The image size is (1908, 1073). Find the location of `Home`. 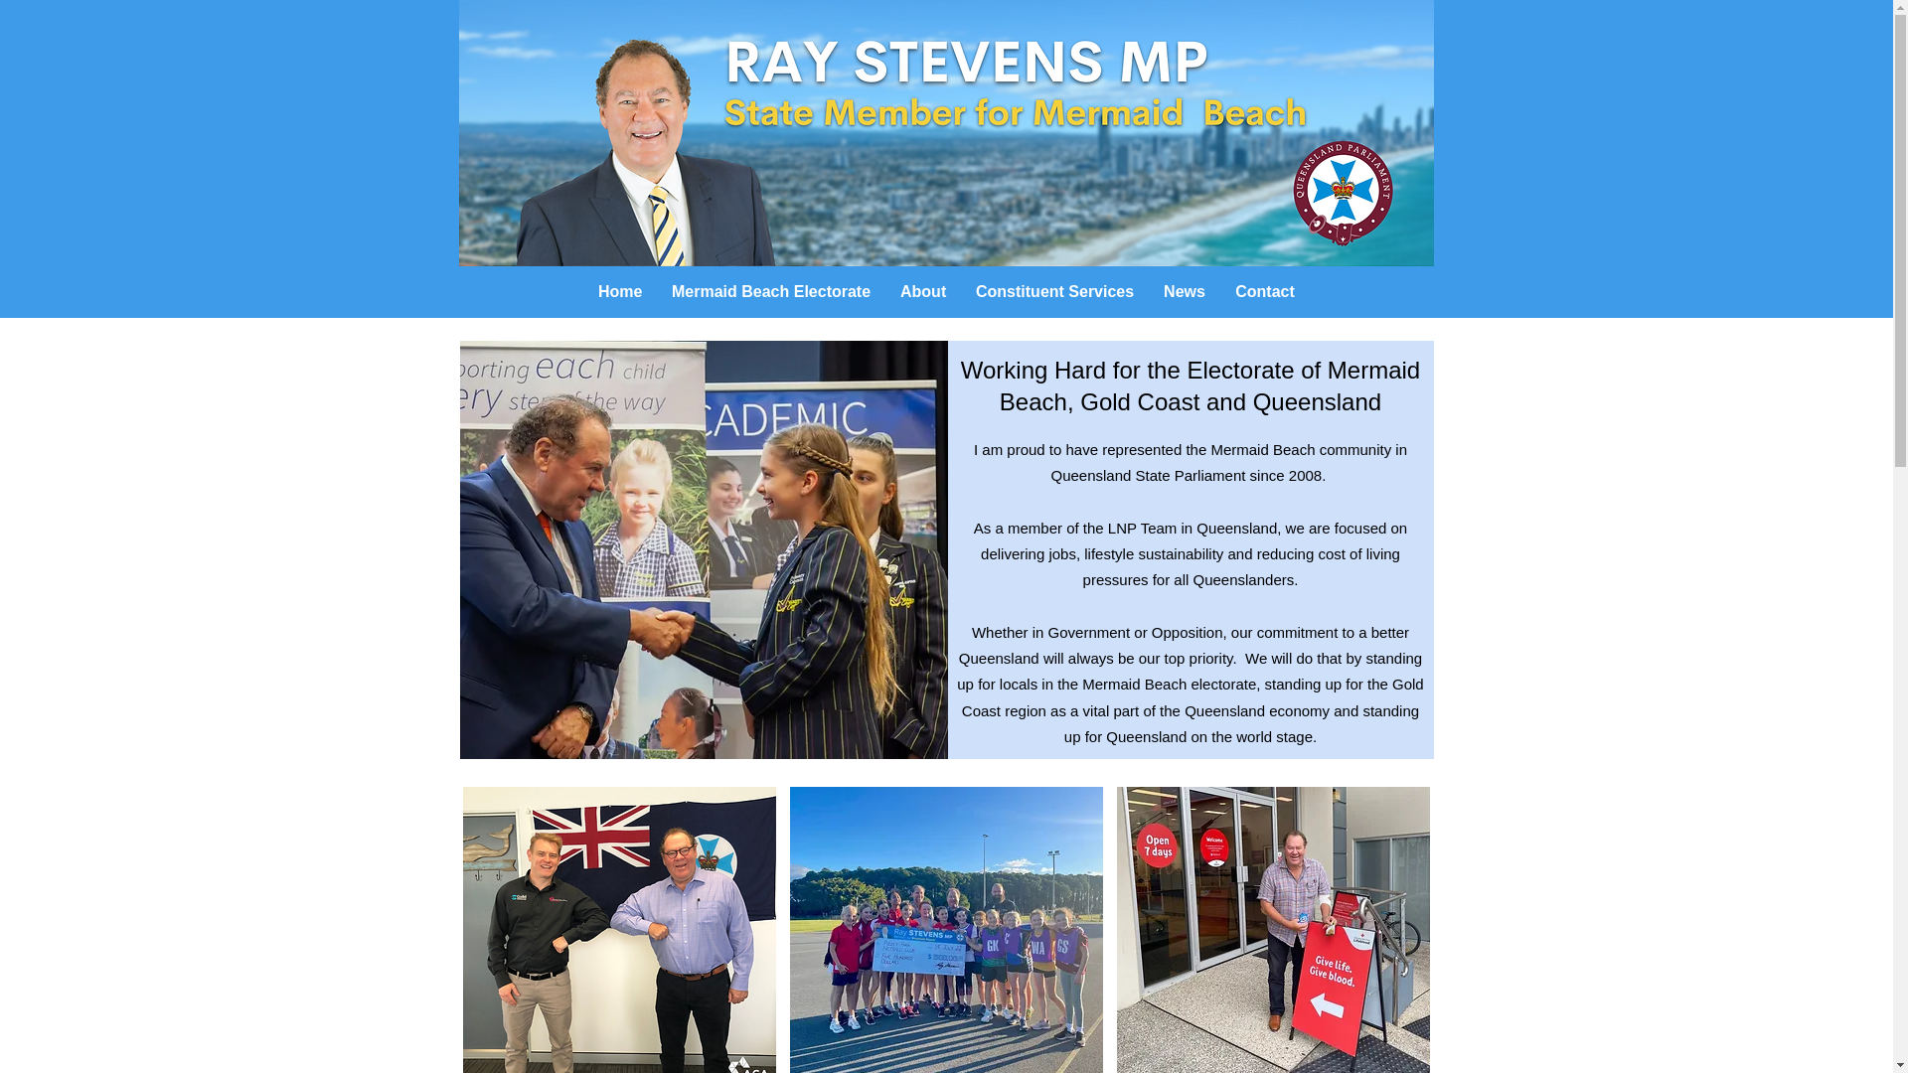

Home is located at coordinates (620, 292).